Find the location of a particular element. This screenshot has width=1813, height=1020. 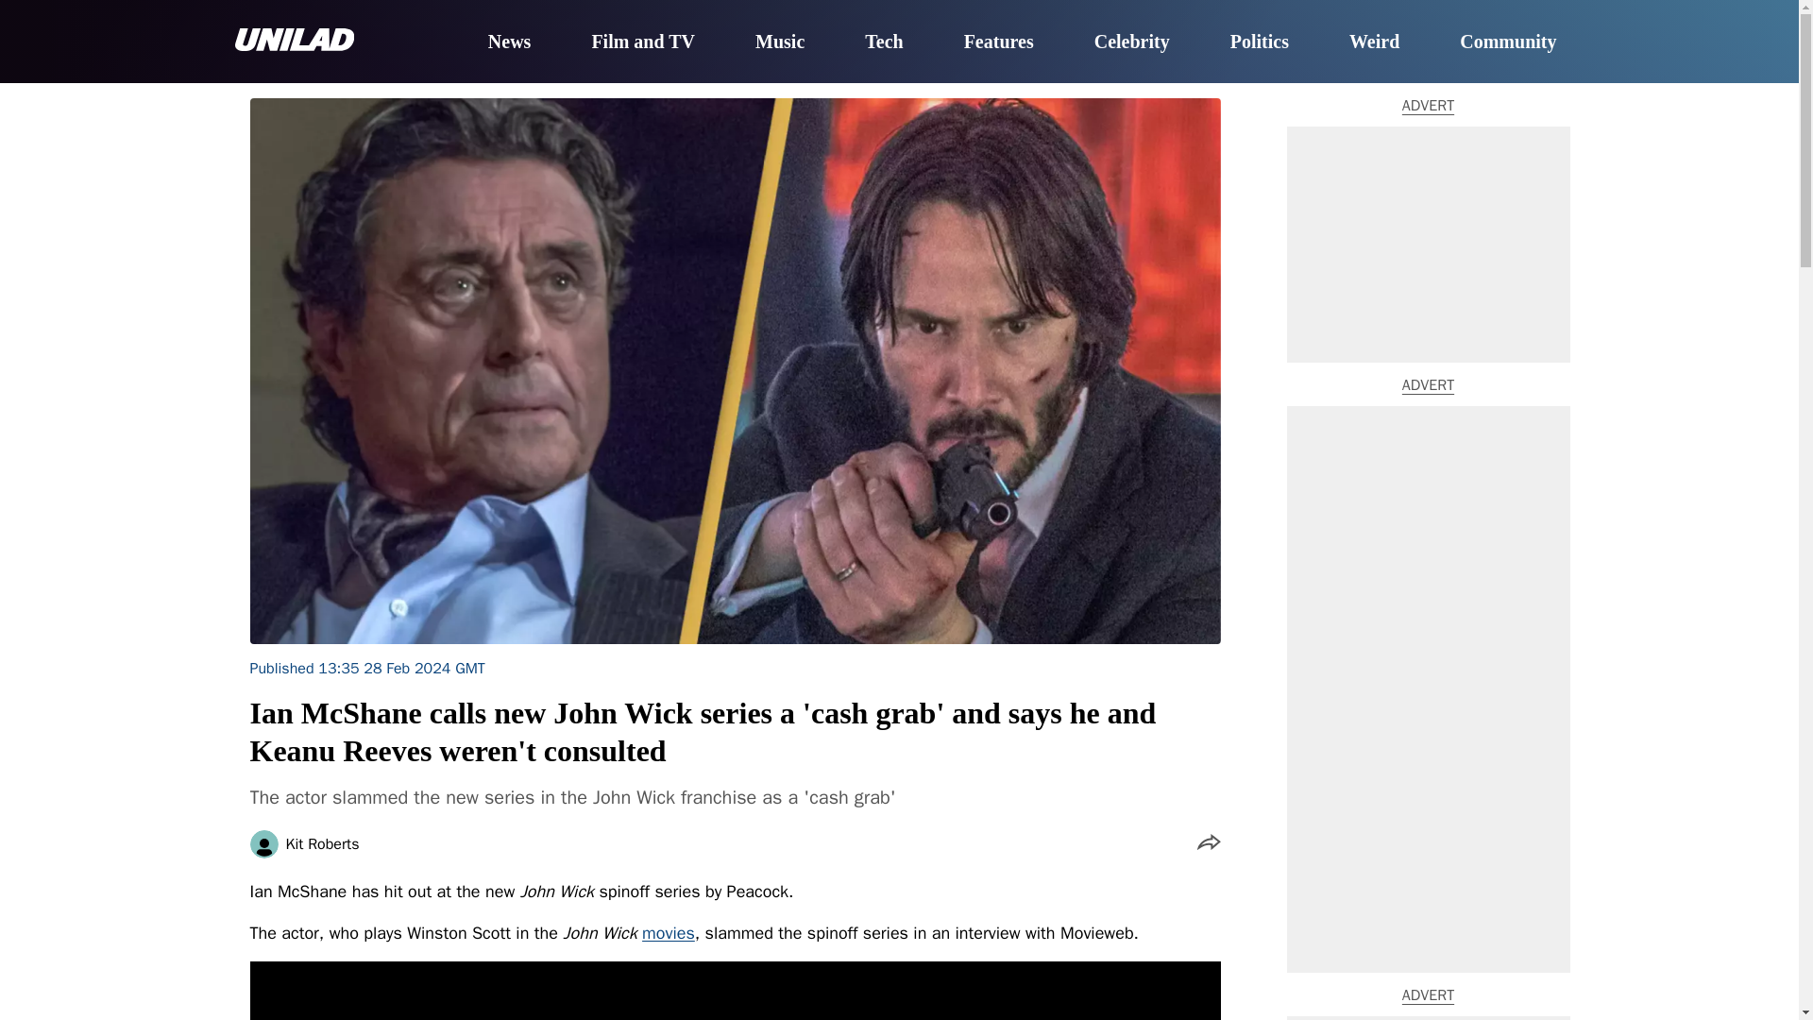

Kit Roberts is located at coordinates (321, 843).